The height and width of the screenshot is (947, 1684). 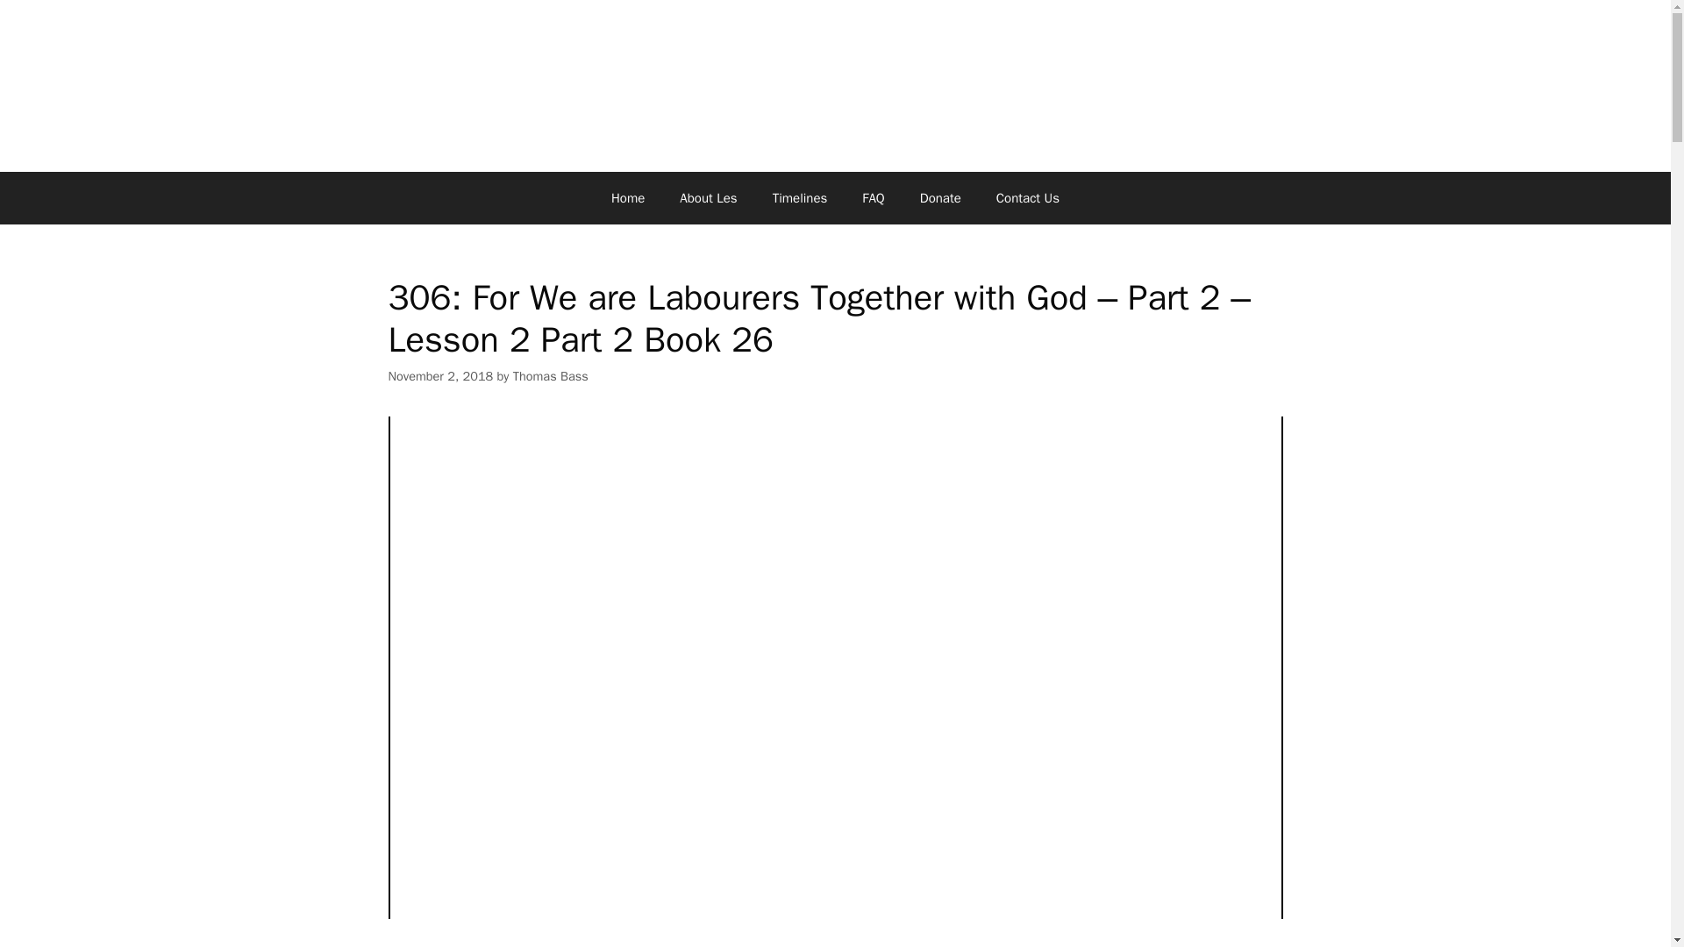 What do you see at coordinates (873, 197) in the screenshot?
I see `FAQ` at bounding box center [873, 197].